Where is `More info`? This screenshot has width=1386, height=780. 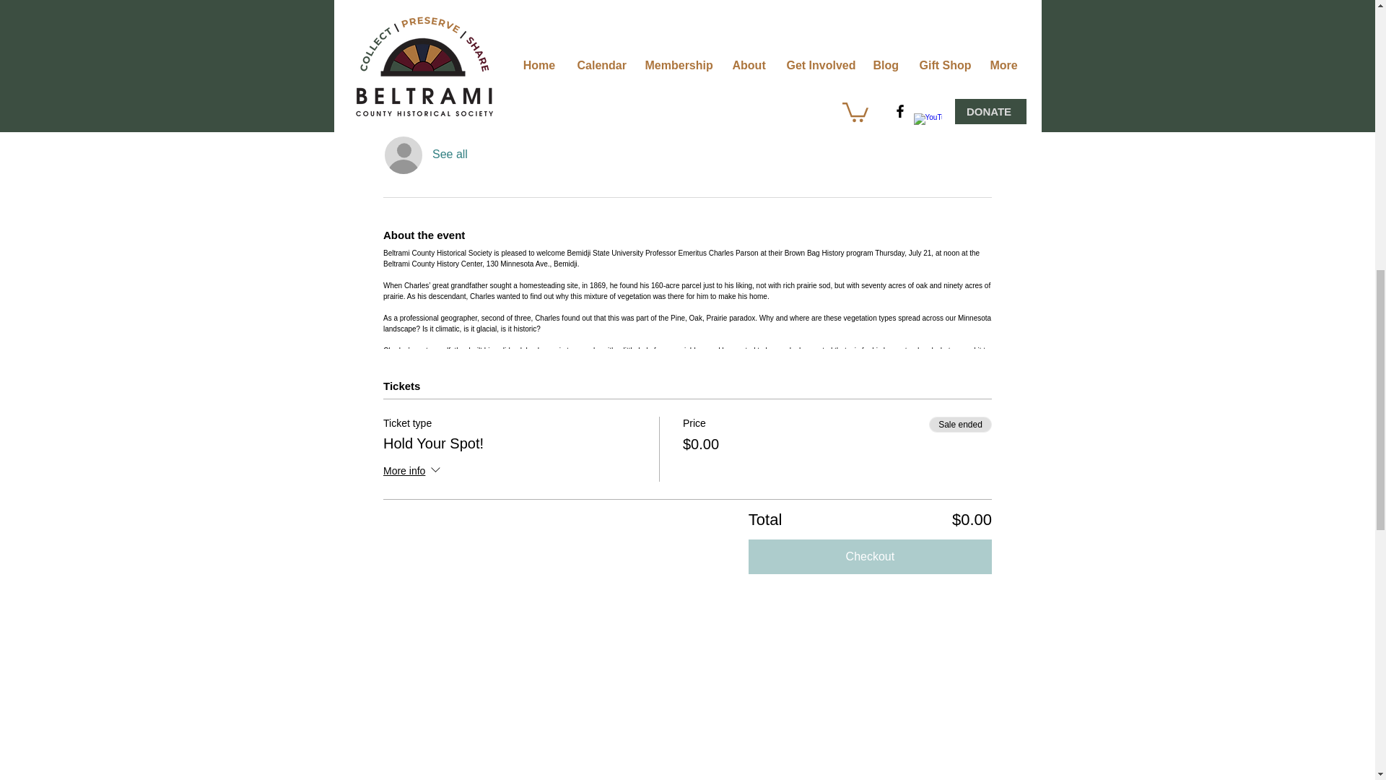 More info is located at coordinates (413, 472).